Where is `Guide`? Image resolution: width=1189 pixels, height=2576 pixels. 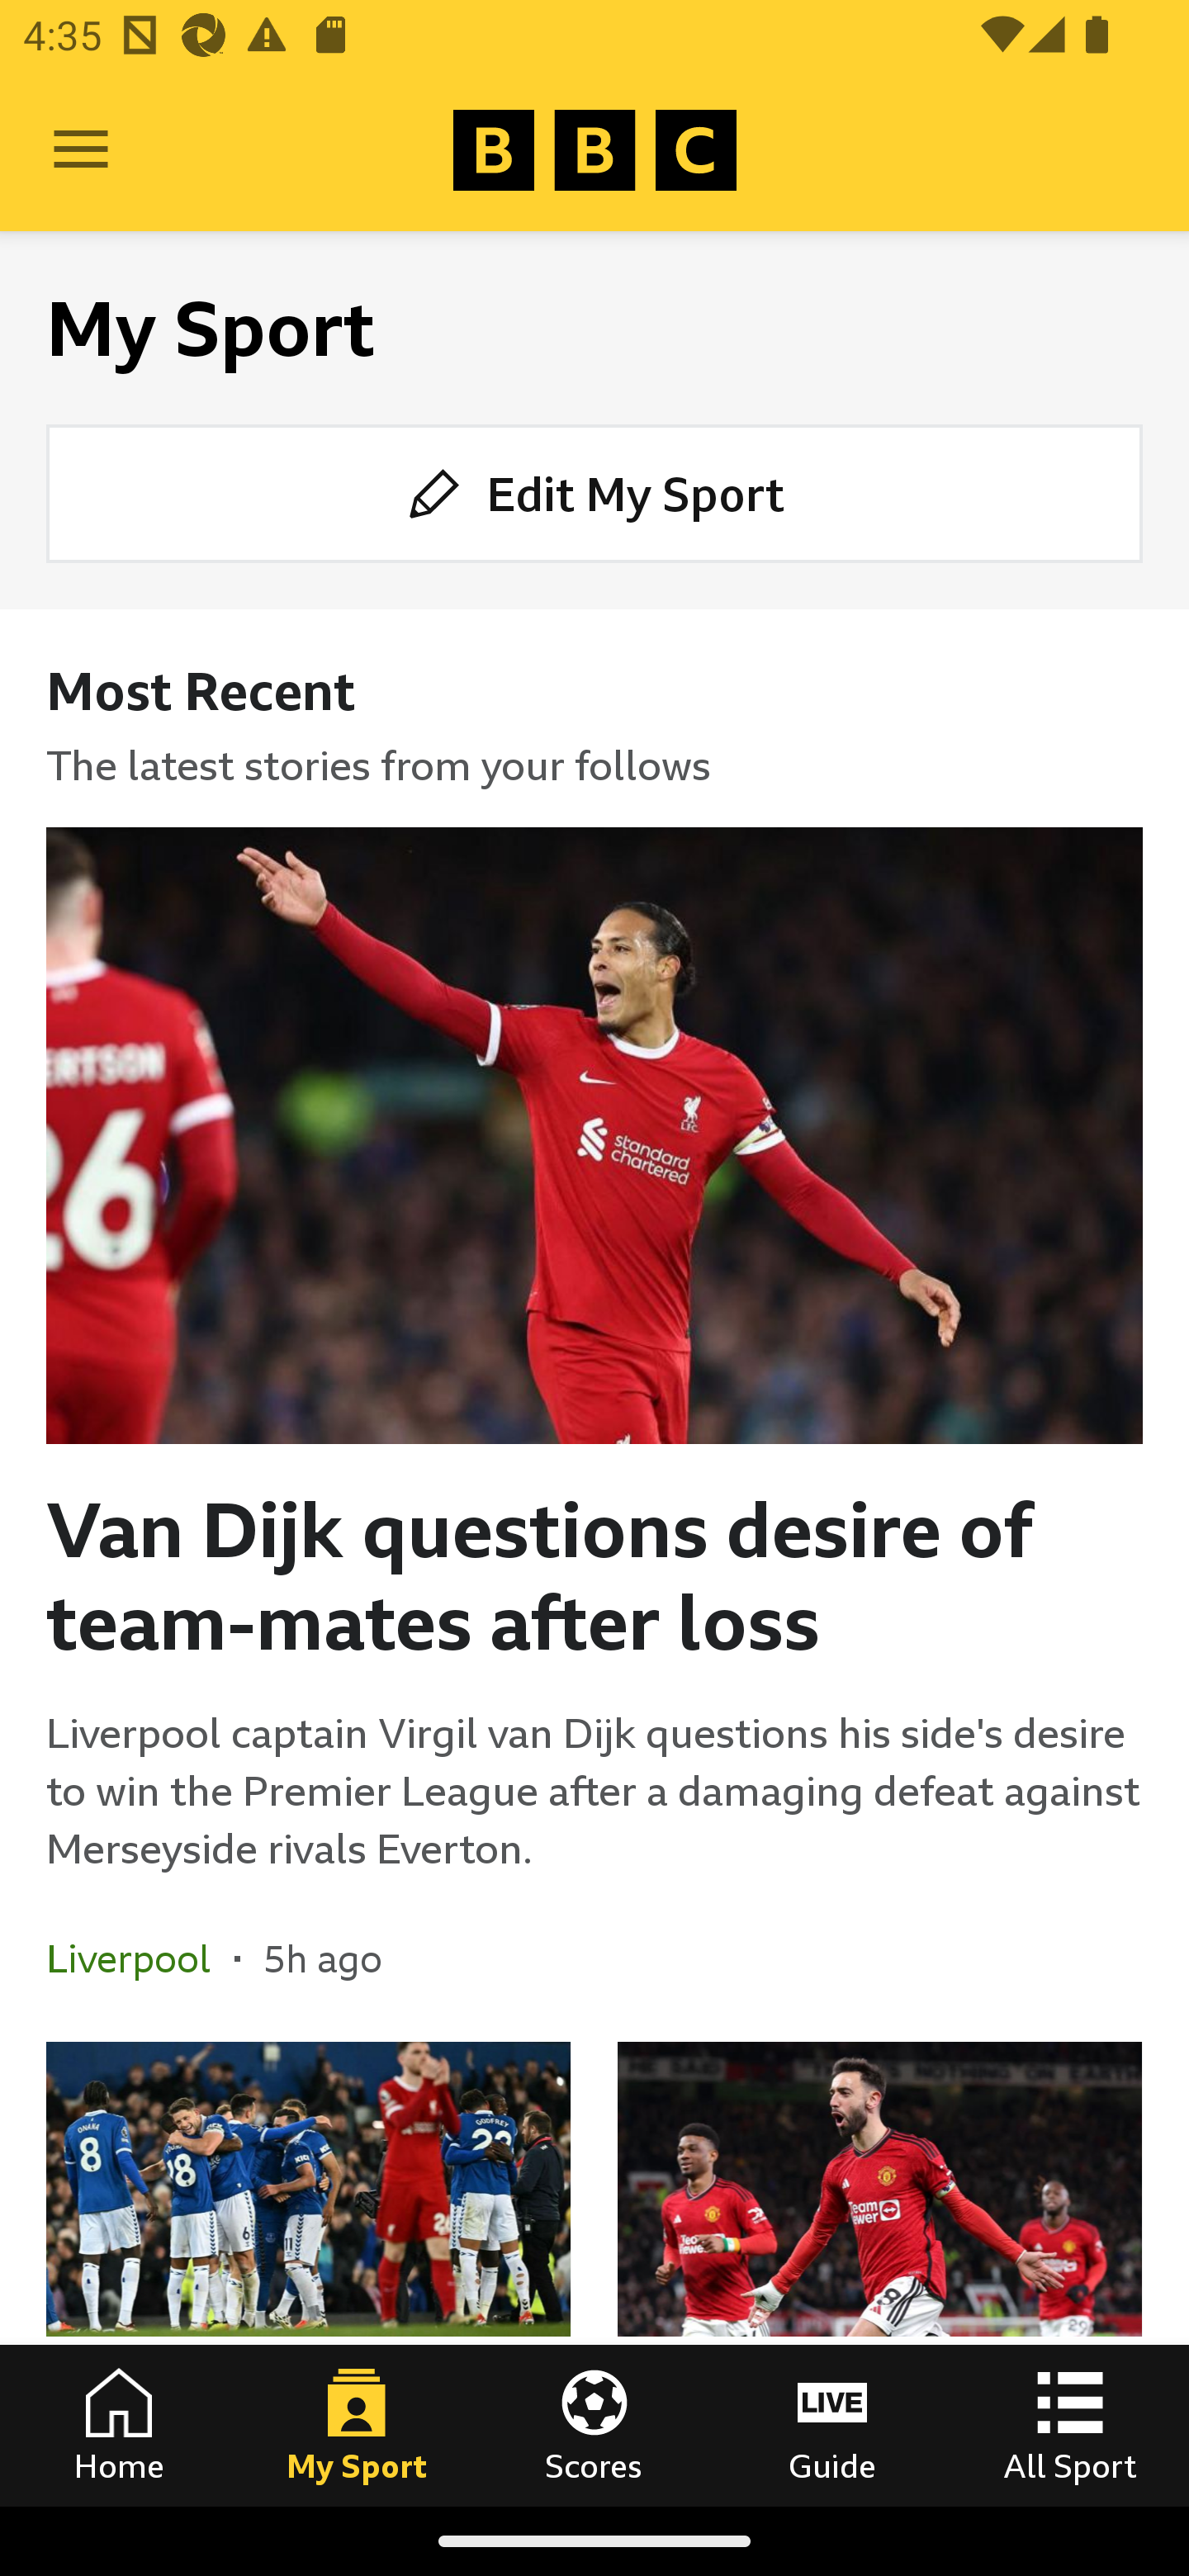
Guide is located at coordinates (832, 2425).